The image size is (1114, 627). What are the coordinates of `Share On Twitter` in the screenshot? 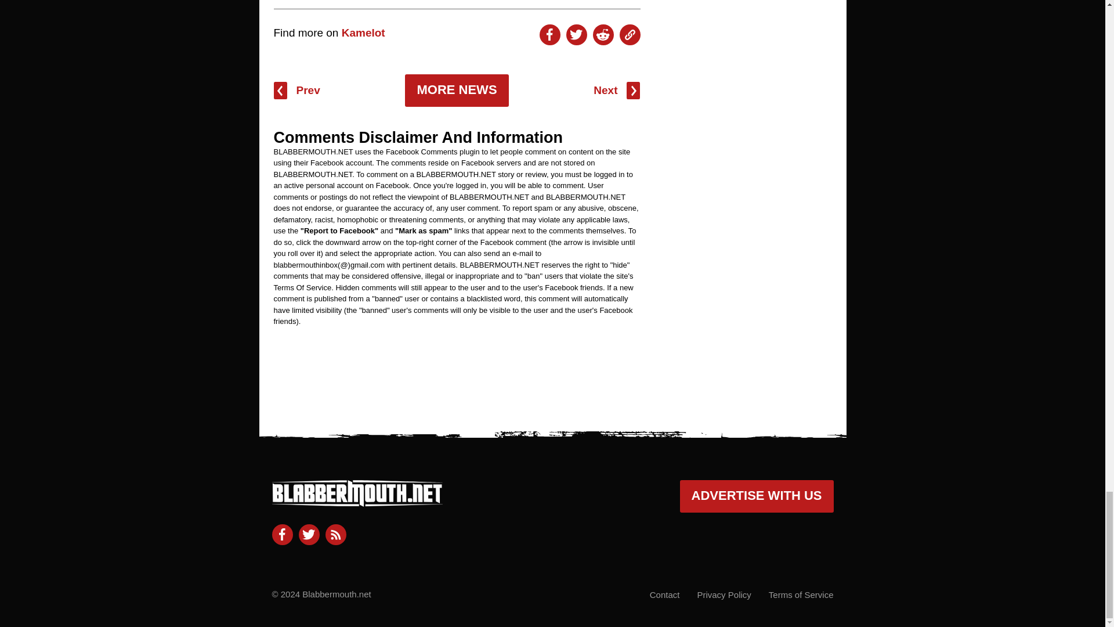 It's located at (576, 35).